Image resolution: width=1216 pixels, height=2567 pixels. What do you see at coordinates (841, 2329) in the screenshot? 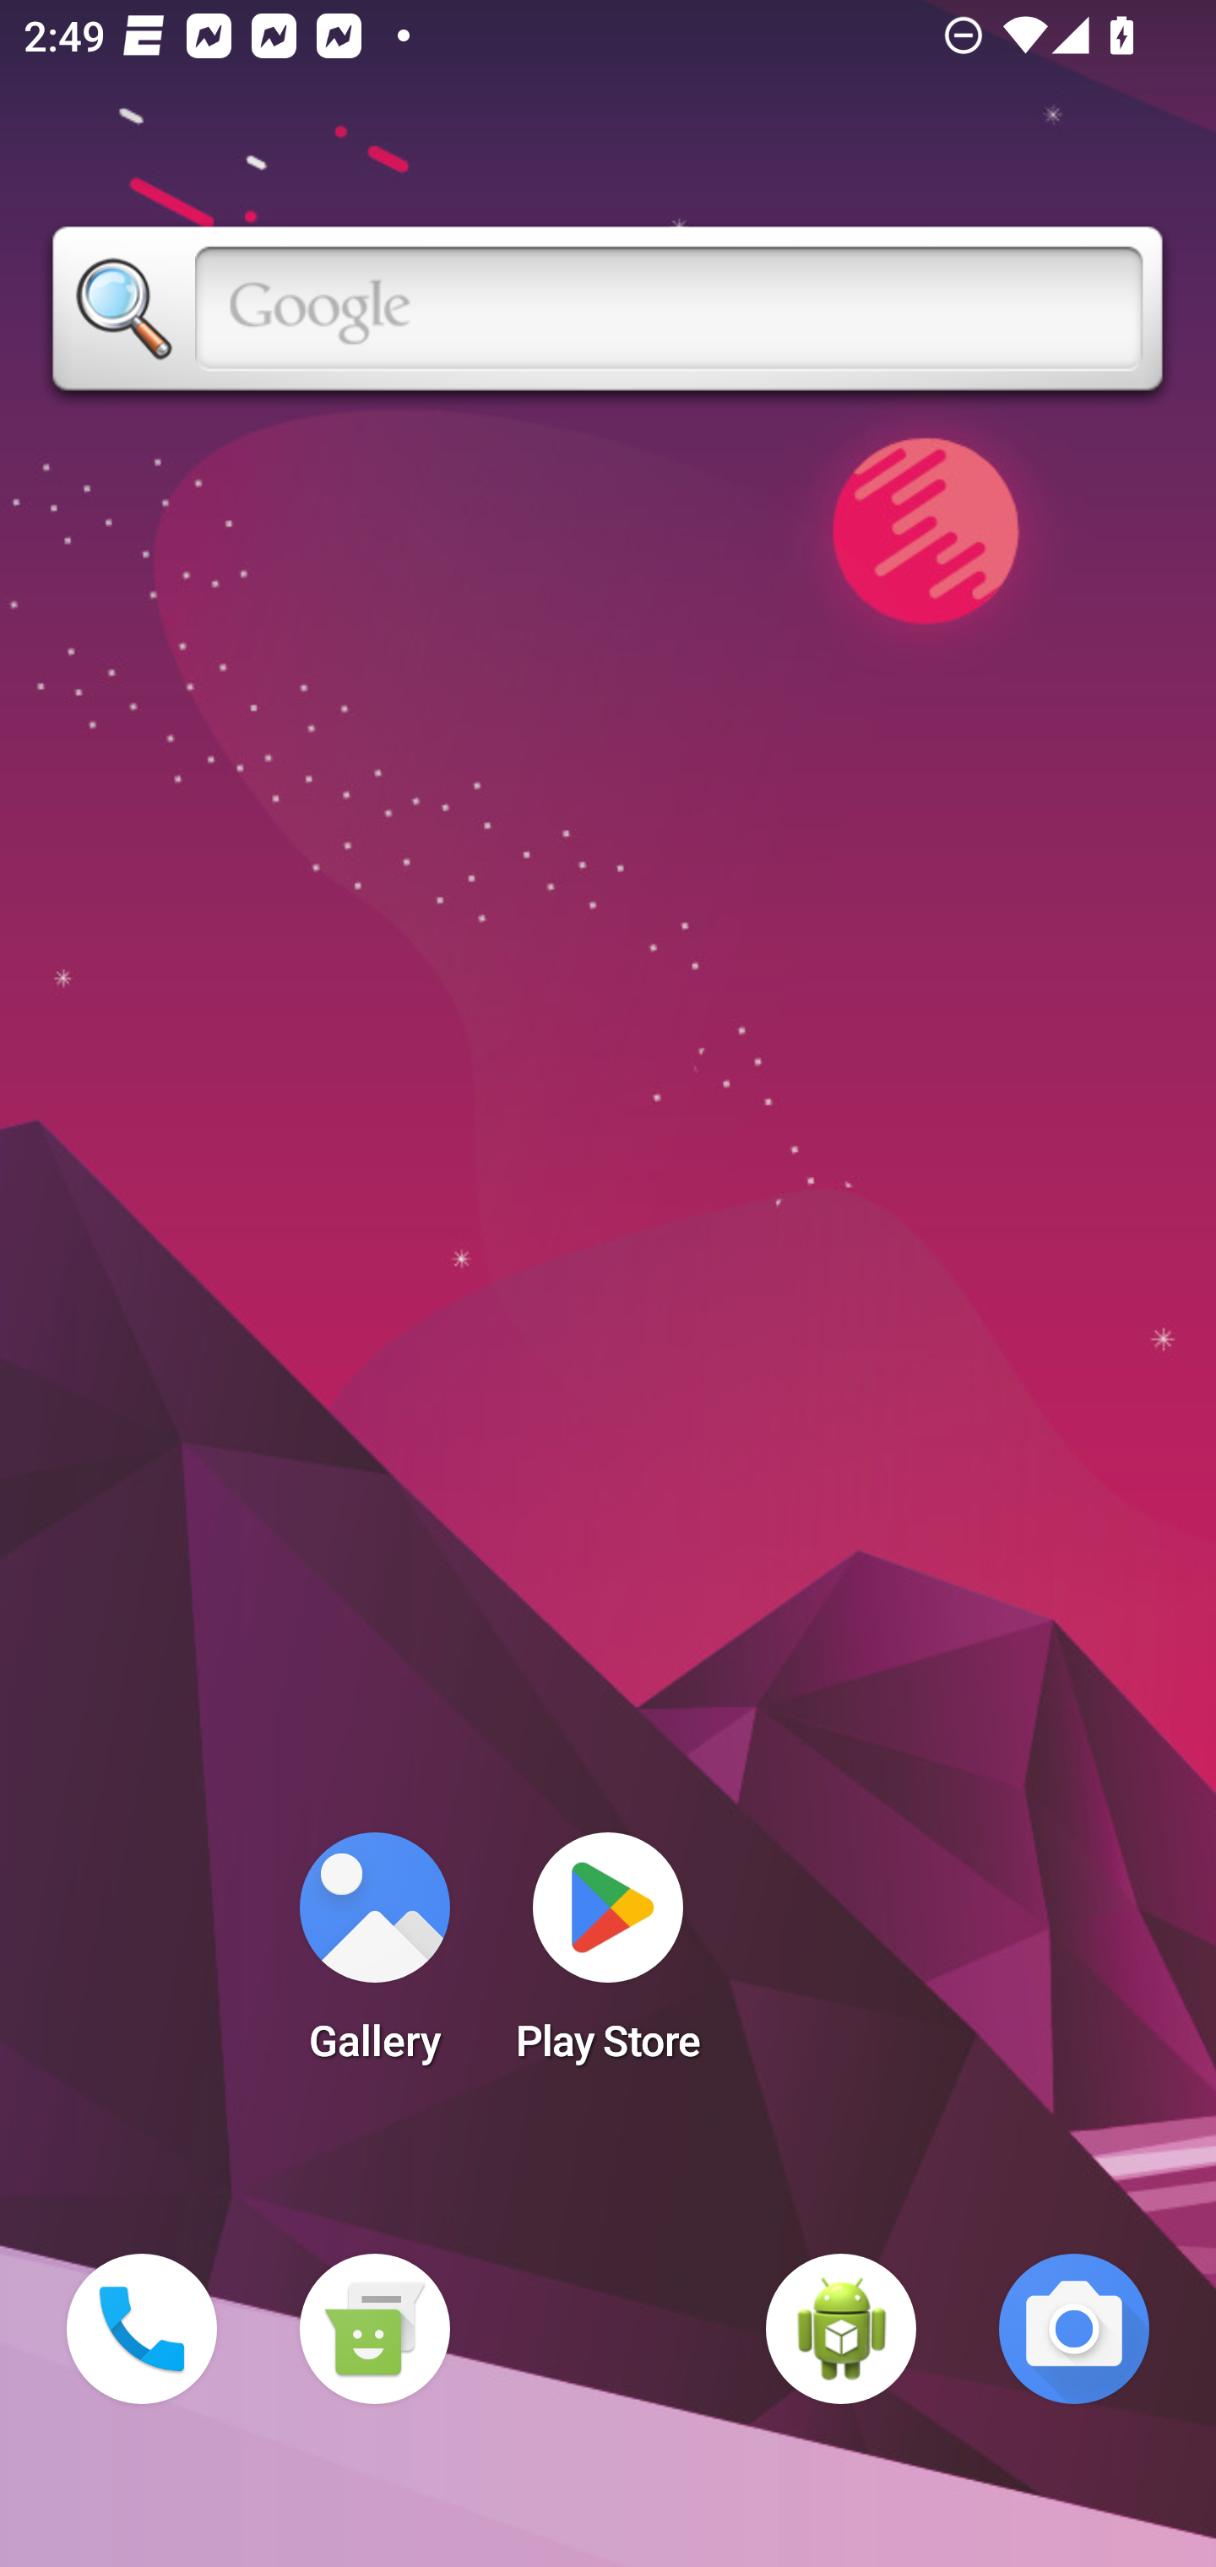
I see `WebView Browser Tester` at bounding box center [841, 2329].